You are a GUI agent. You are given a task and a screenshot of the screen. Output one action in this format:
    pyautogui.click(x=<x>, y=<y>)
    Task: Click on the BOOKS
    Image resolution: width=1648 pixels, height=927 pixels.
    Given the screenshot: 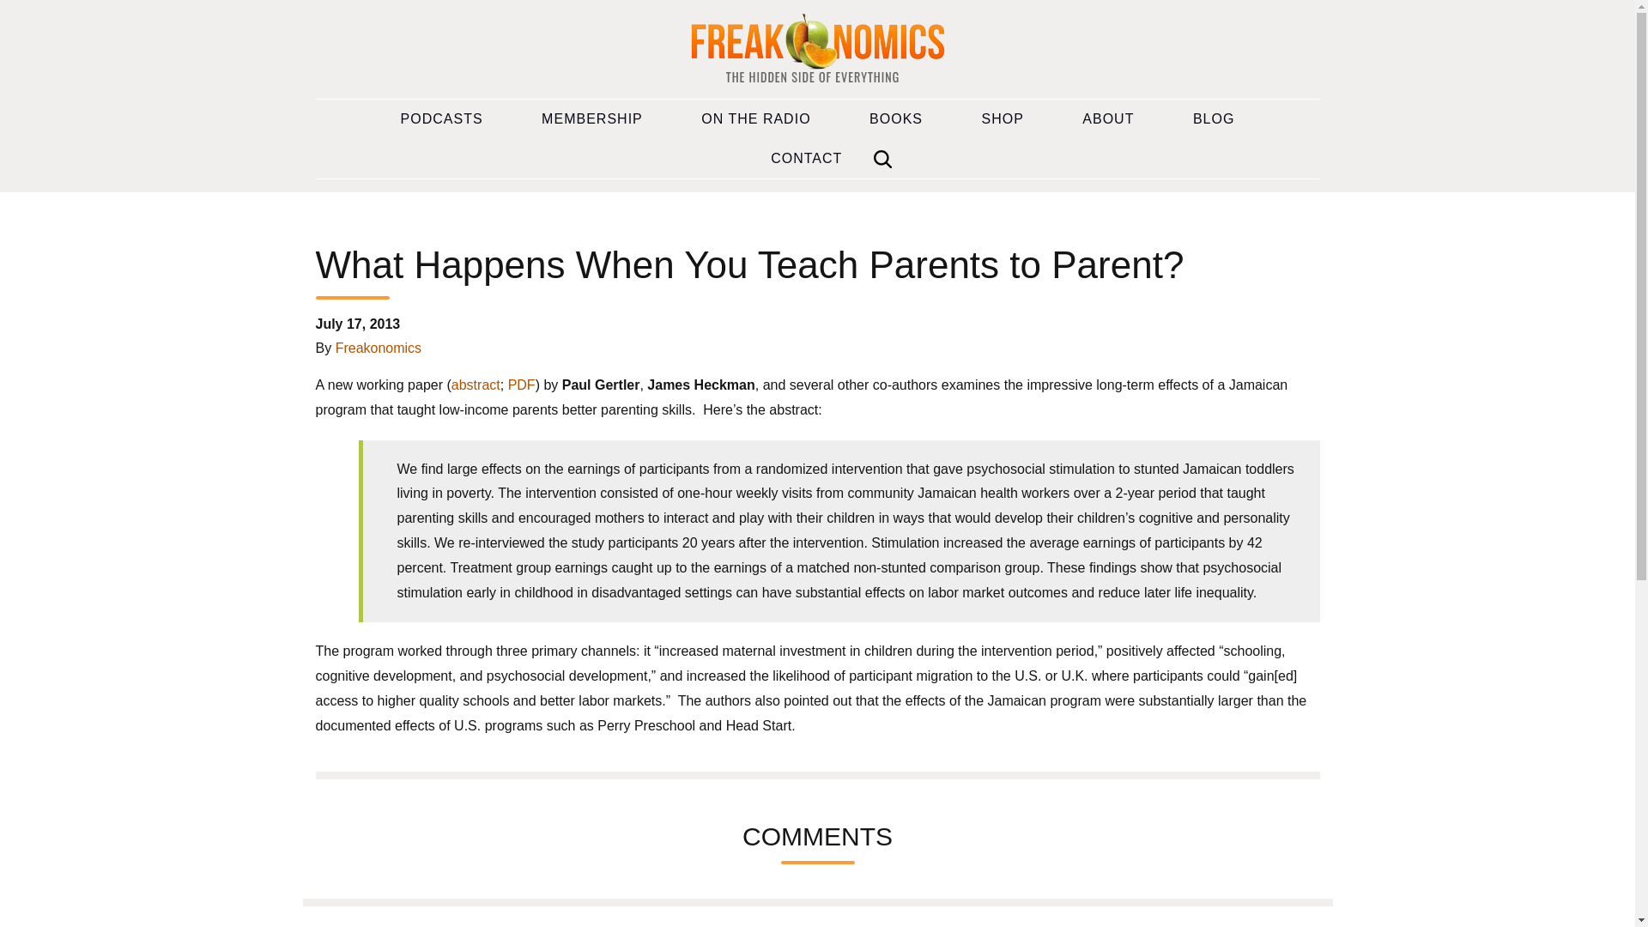 What is the action you would take?
    pyautogui.click(x=896, y=118)
    